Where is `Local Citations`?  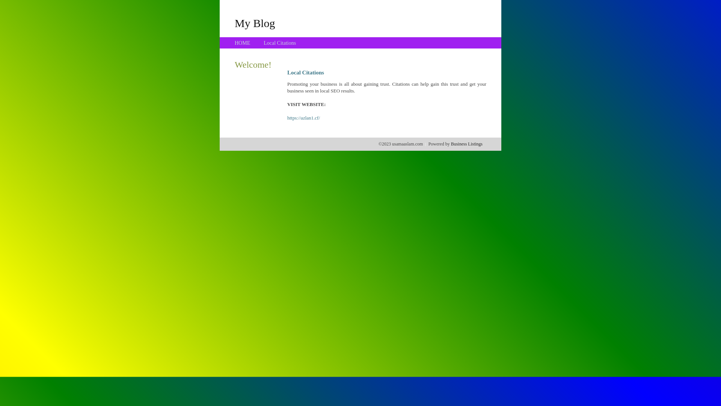 Local Citations is located at coordinates (280, 43).